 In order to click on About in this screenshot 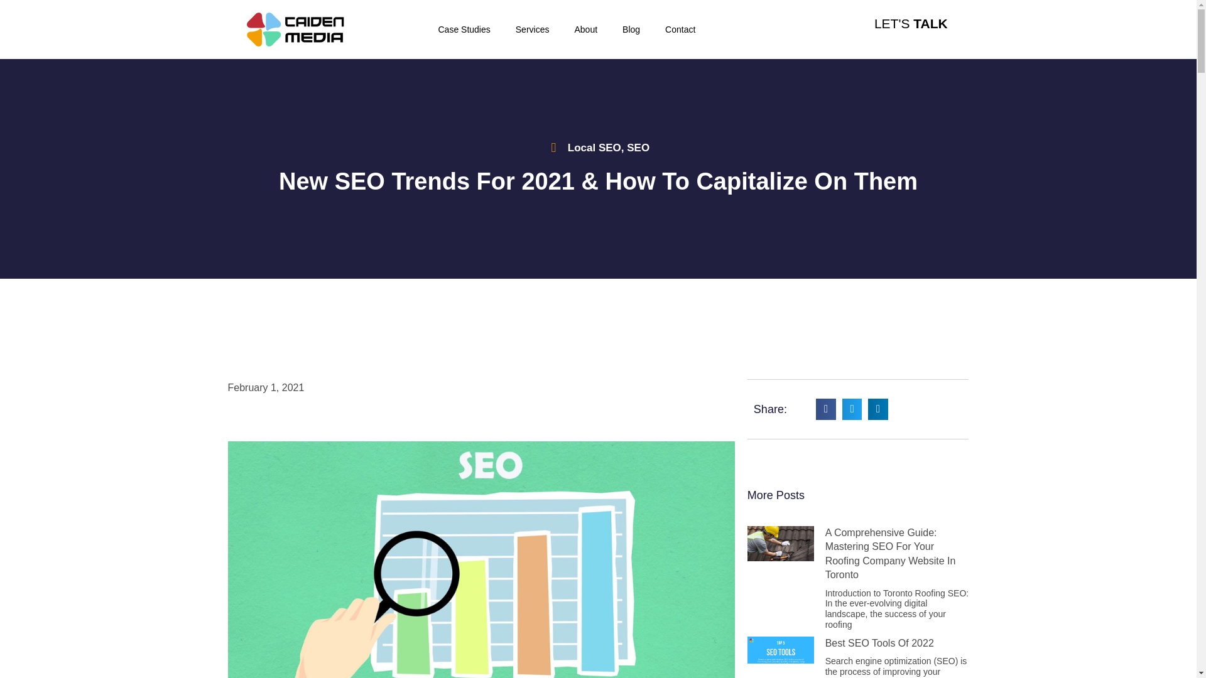, I will do `click(585, 29)`.